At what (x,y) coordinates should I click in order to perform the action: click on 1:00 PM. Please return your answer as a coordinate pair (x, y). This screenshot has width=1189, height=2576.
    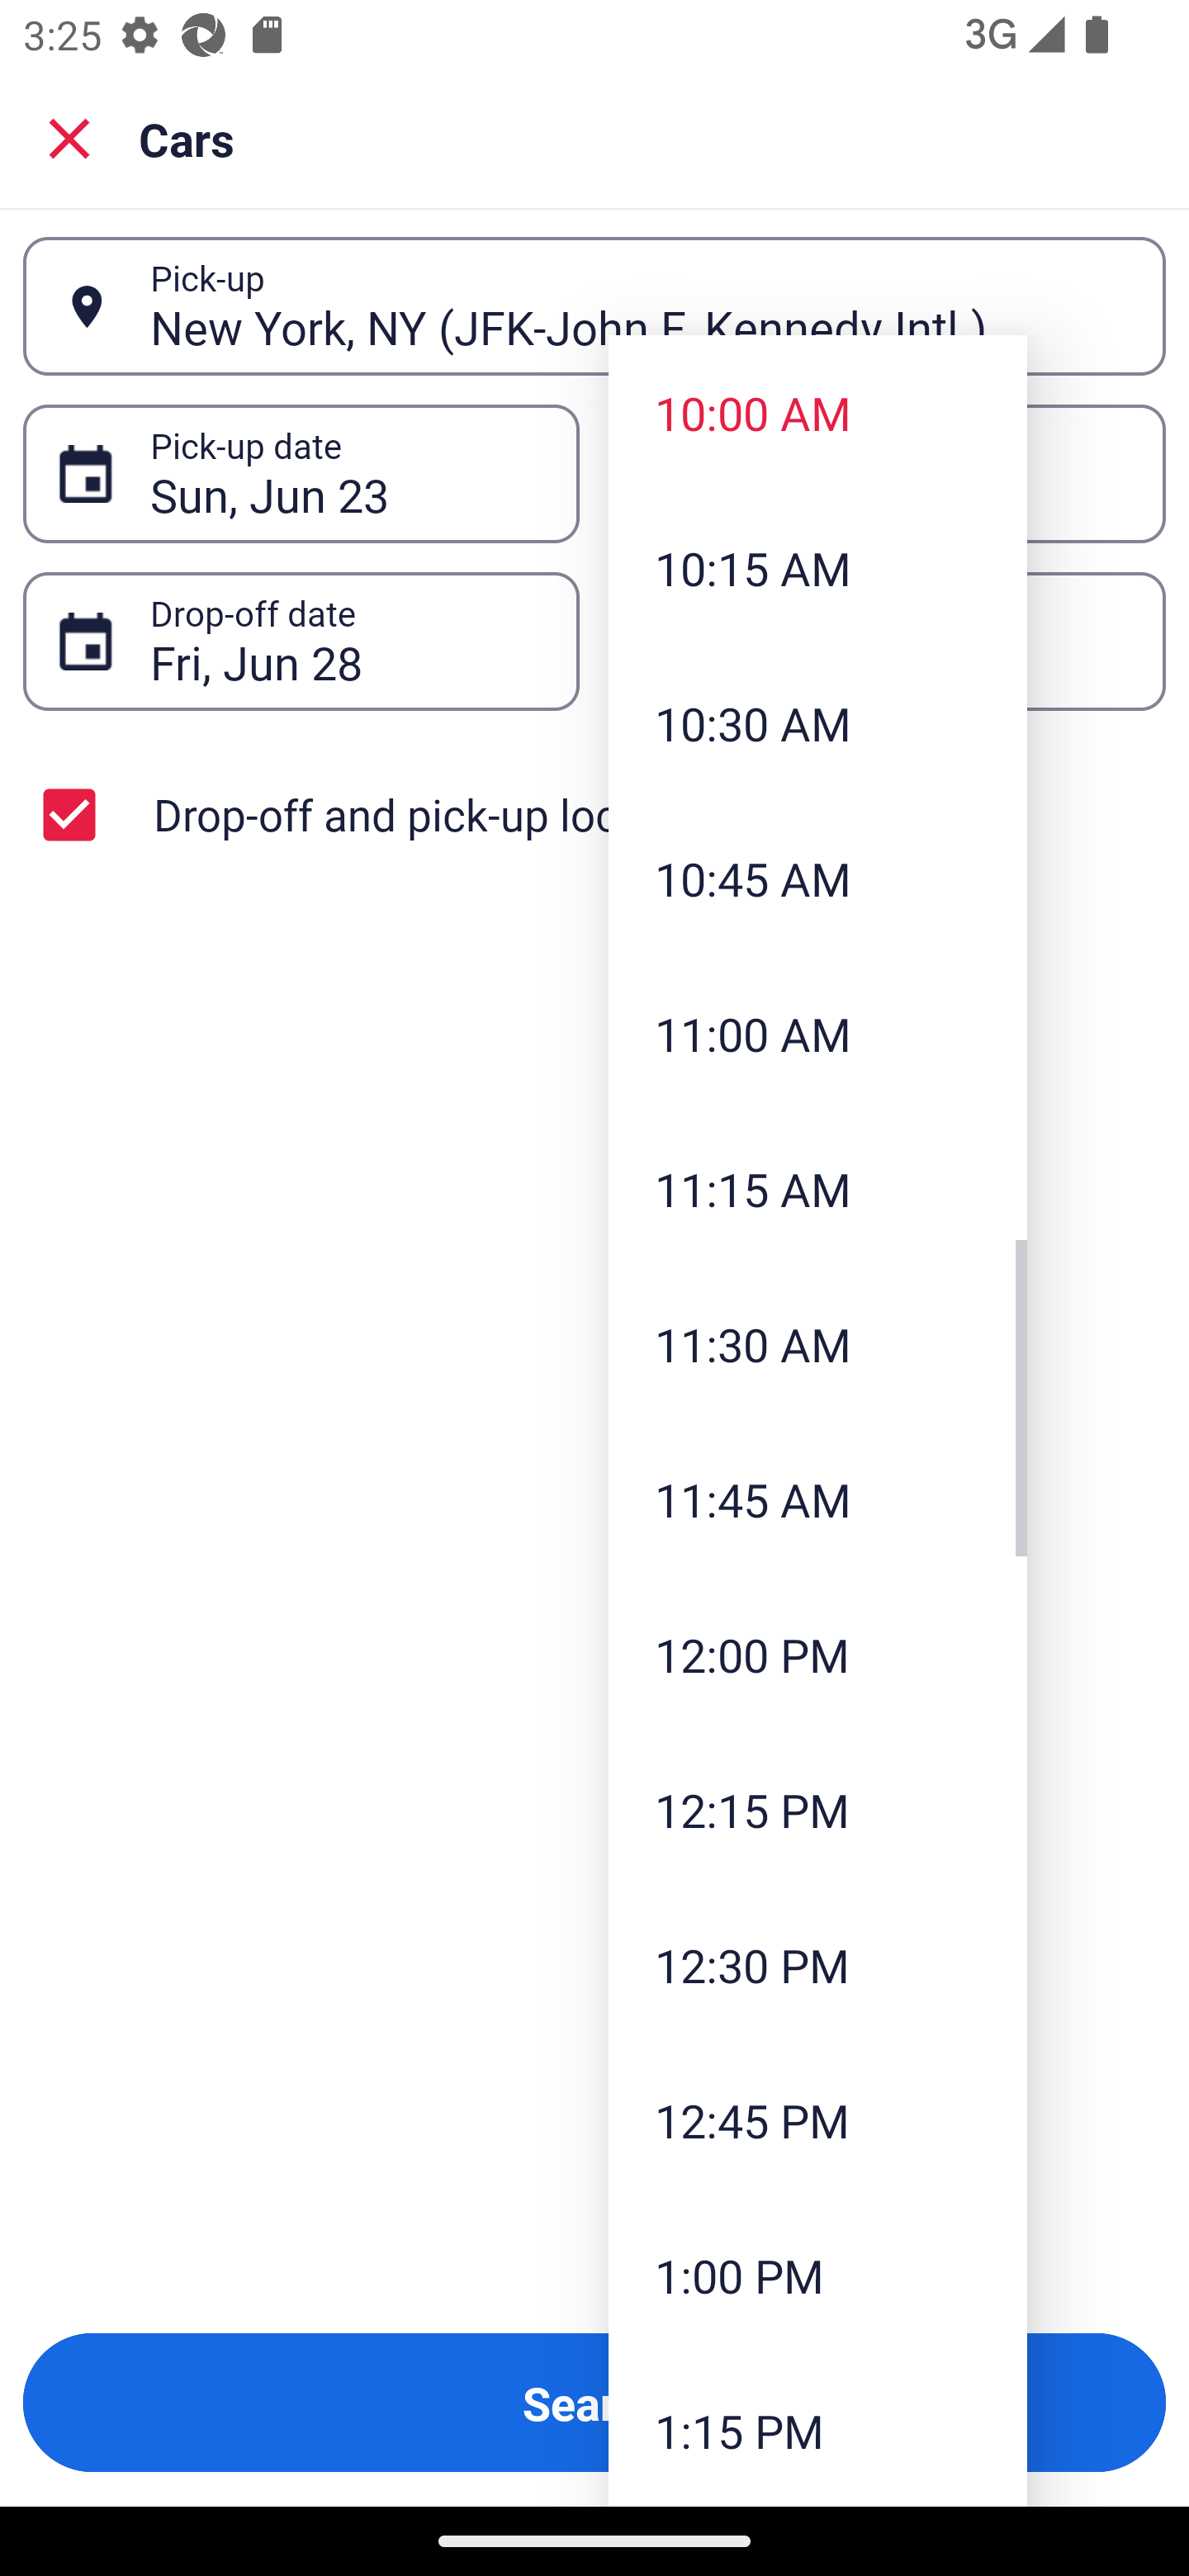
    Looking at the image, I should click on (817, 2274).